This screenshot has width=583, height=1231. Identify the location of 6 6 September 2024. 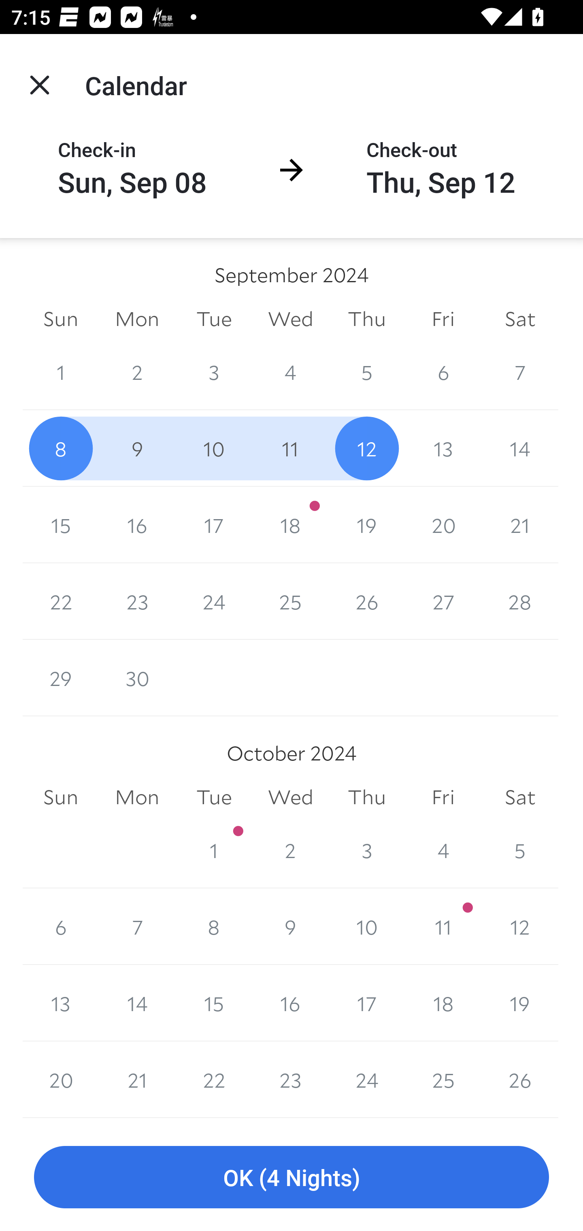
(443, 372).